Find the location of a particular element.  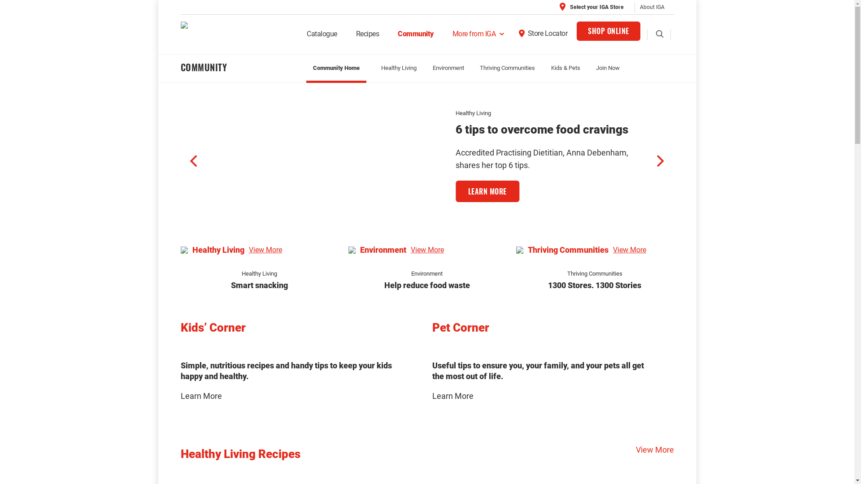

Environment is located at coordinates (448, 68).